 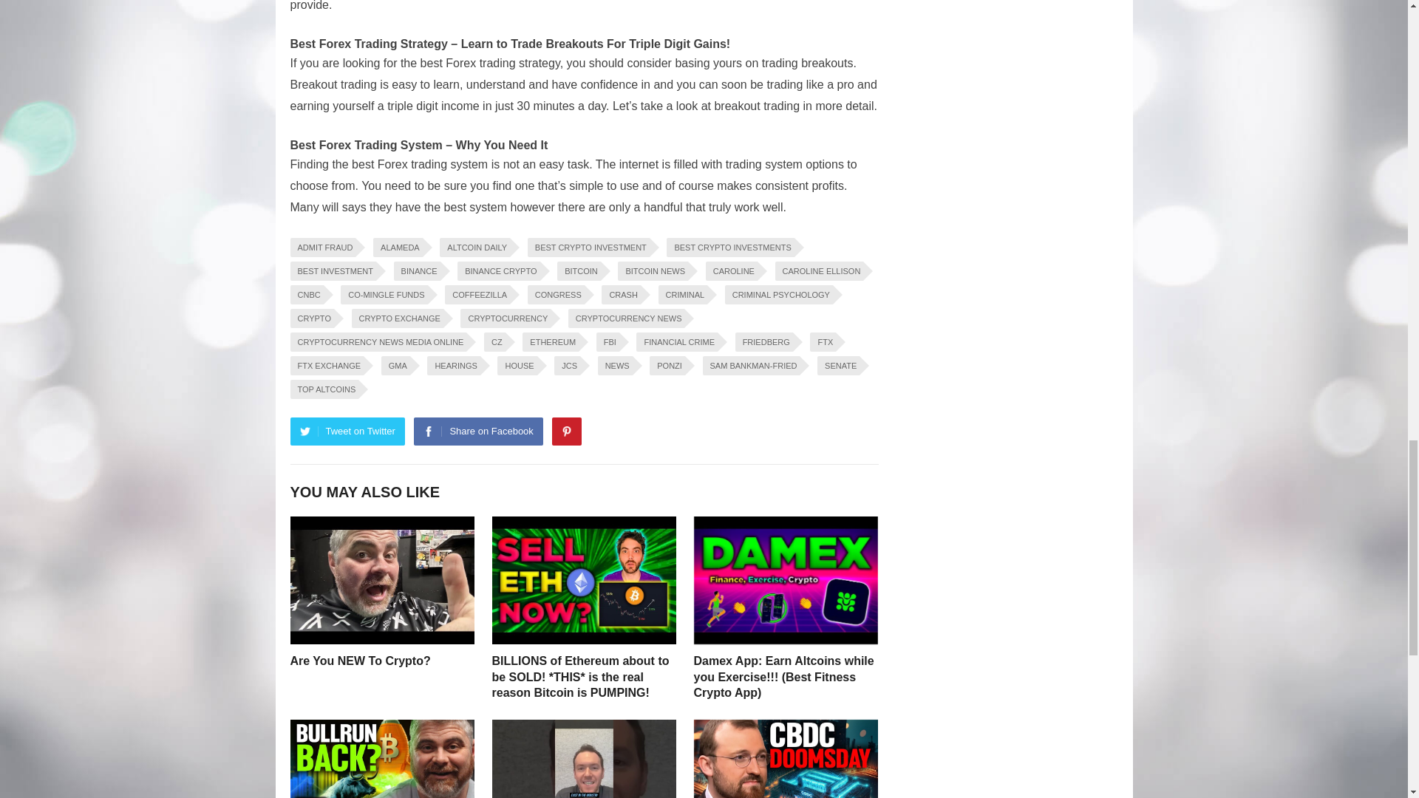 I want to click on BEST INVESTMENT, so click(x=333, y=271).